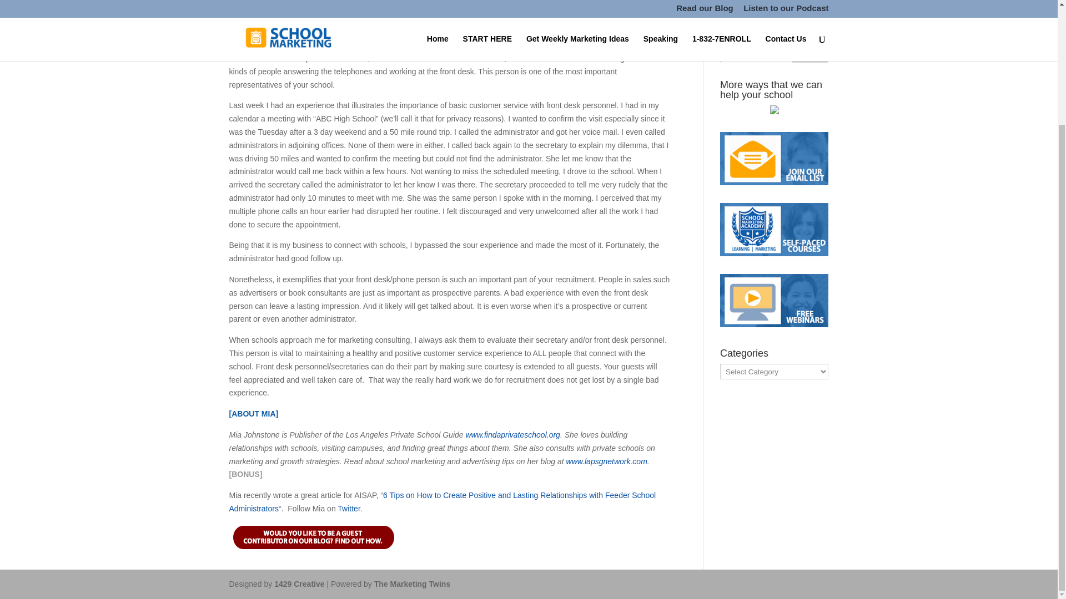 The image size is (1066, 599). Describe the element at coordinates (512, 435) in the screenshot. I see `www.findaprivateschool.org` at that location.